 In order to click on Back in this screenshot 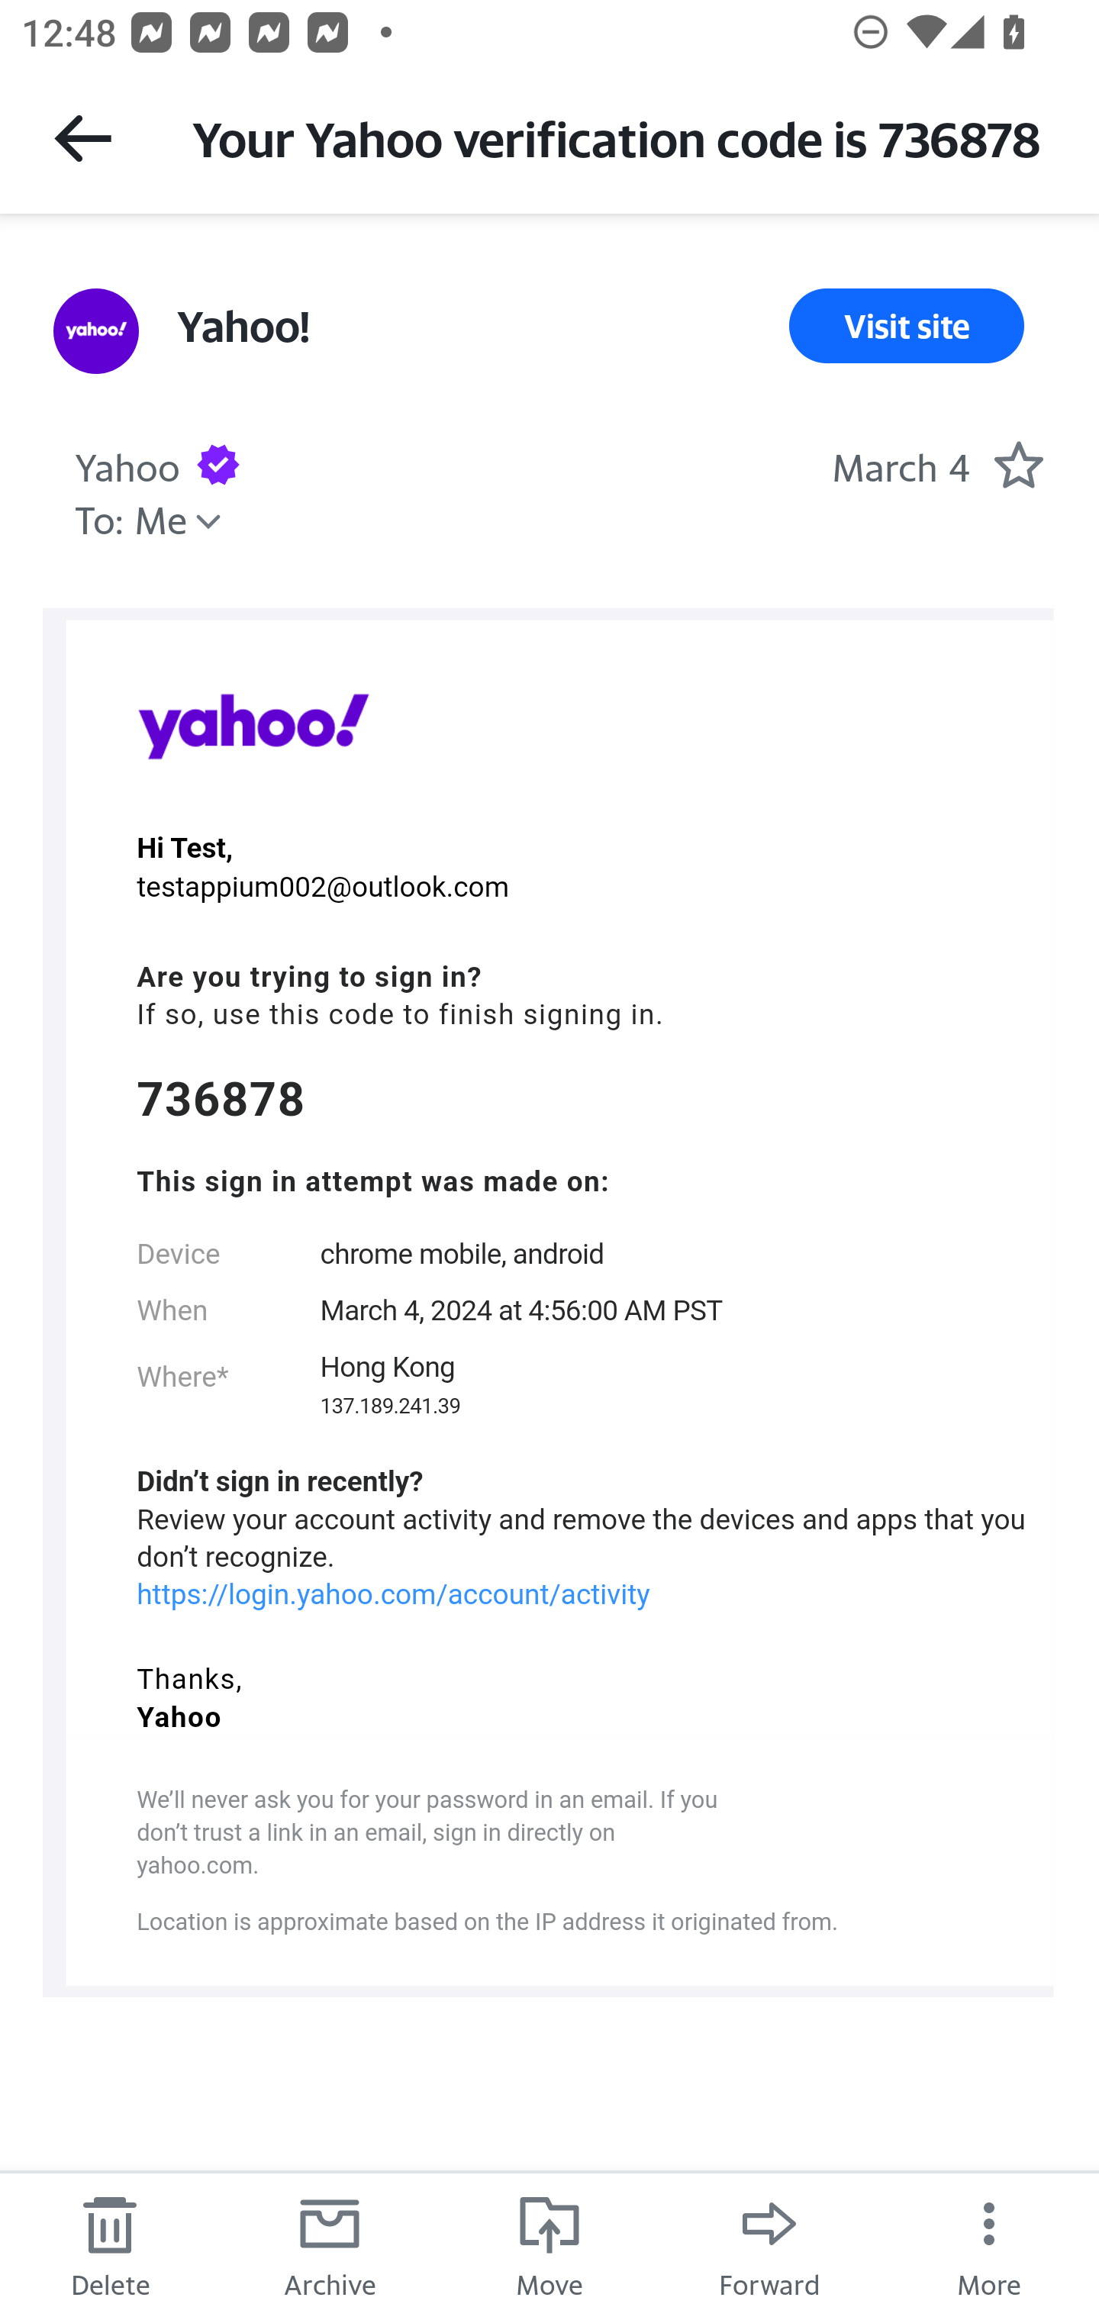, I will do `click(82, 137)`.